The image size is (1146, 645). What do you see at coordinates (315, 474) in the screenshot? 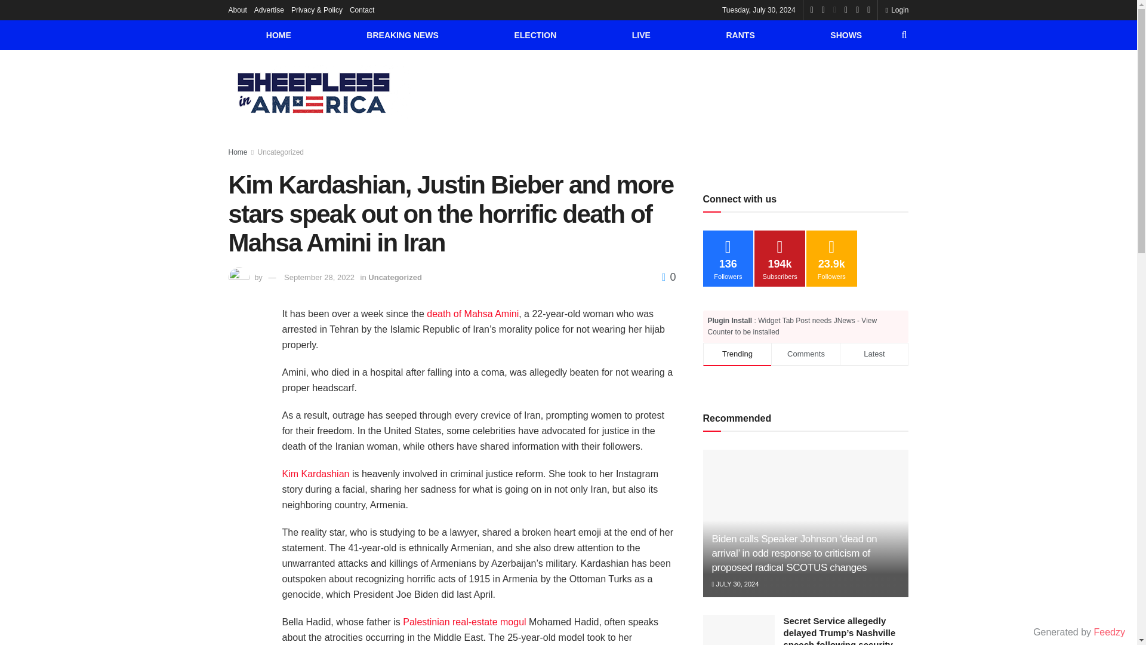
I see `Kim Kardashian` at bounding box center [315, 474].